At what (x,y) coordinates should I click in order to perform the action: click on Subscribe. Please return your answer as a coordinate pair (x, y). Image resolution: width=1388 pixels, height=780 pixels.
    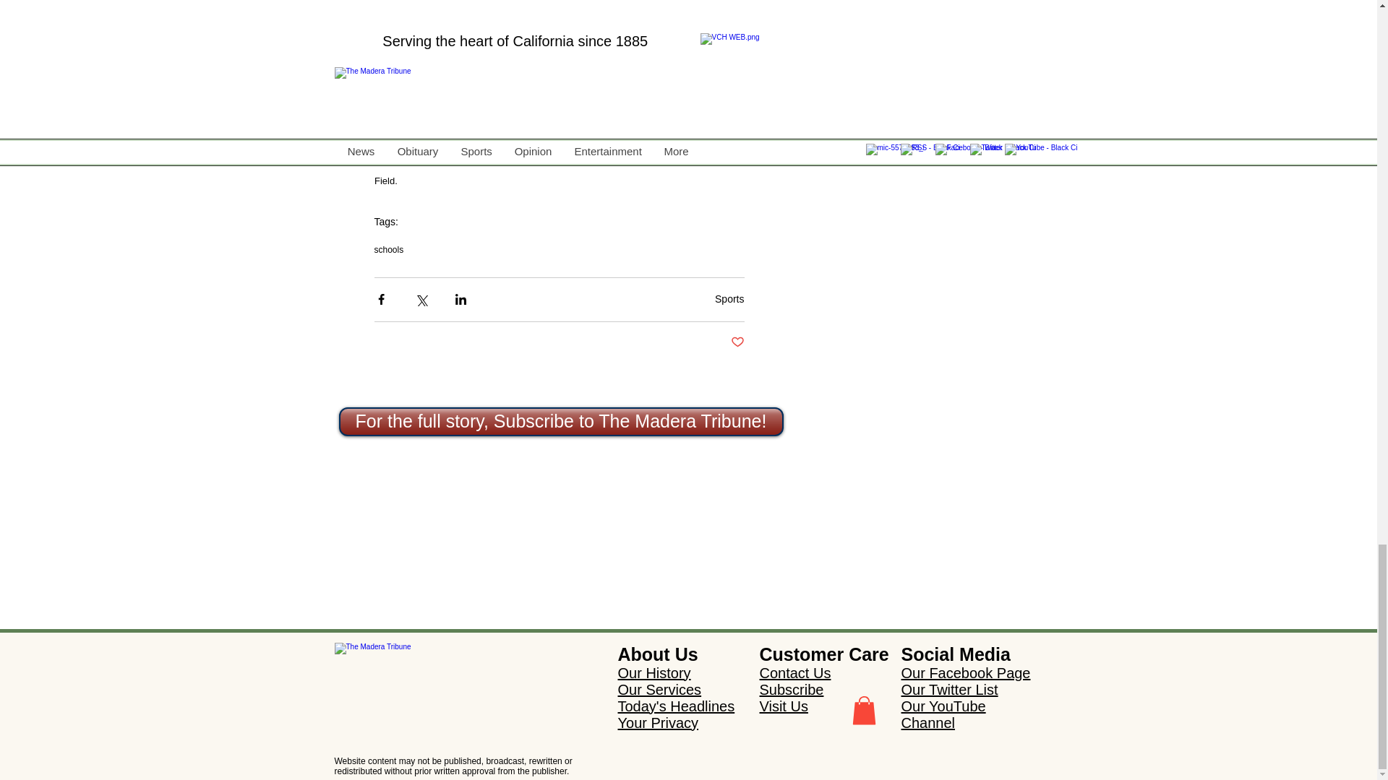
    Looking at the image, I should click on (791, 689).